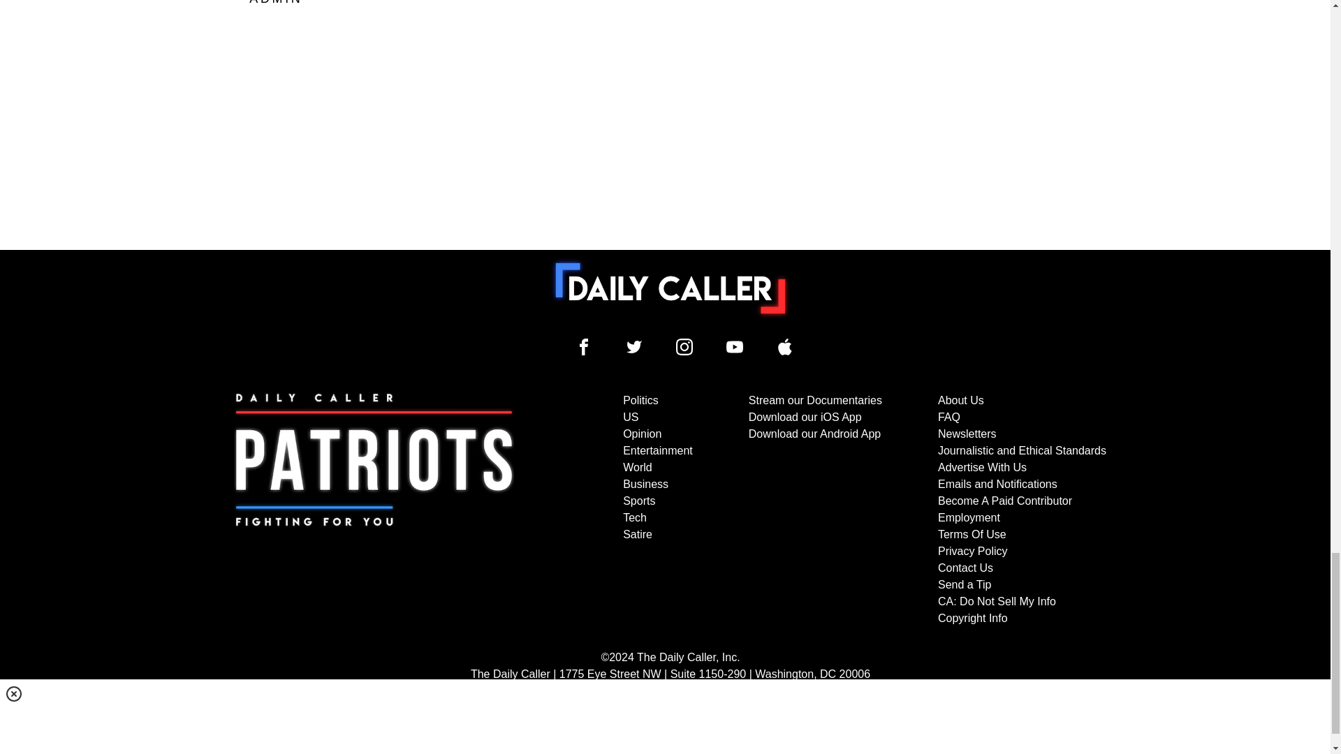 The height and width of the screenshot is (754, 1341). Describe the element at coordinates (735, 346) in the screenshot. I see `Daily Caller YouTube` at that location.